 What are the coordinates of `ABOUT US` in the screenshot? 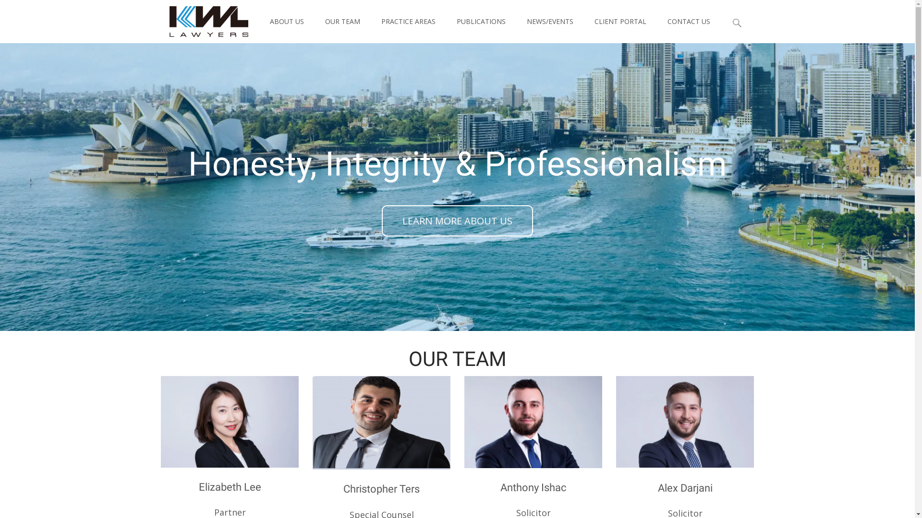 It's located at (287, 22).